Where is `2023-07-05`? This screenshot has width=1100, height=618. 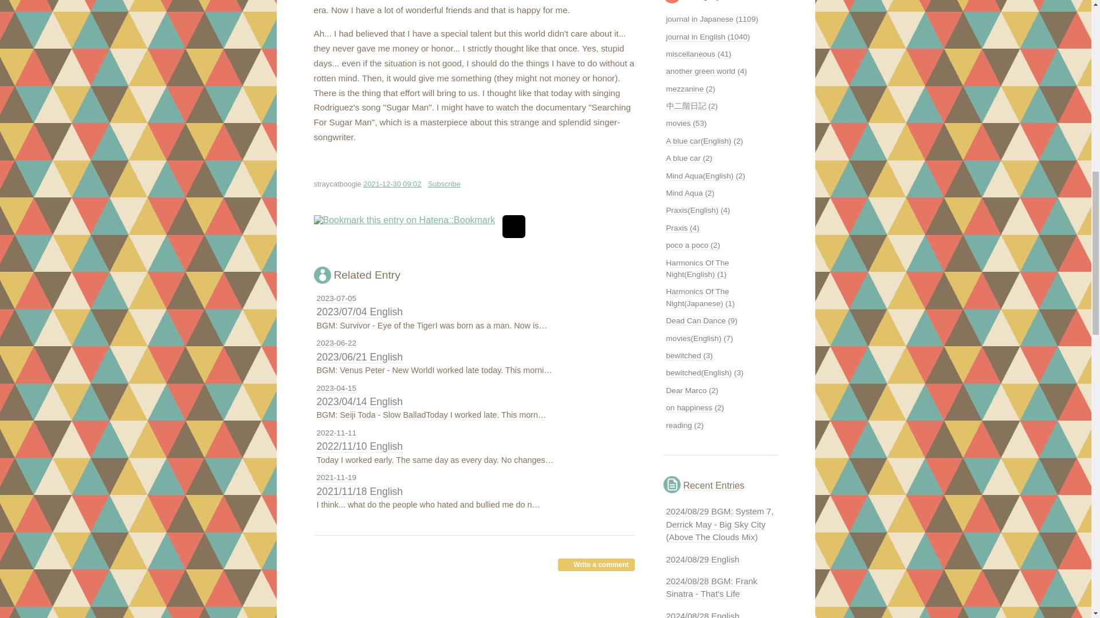 2023-07-05 is located at coordinates (336, 299).